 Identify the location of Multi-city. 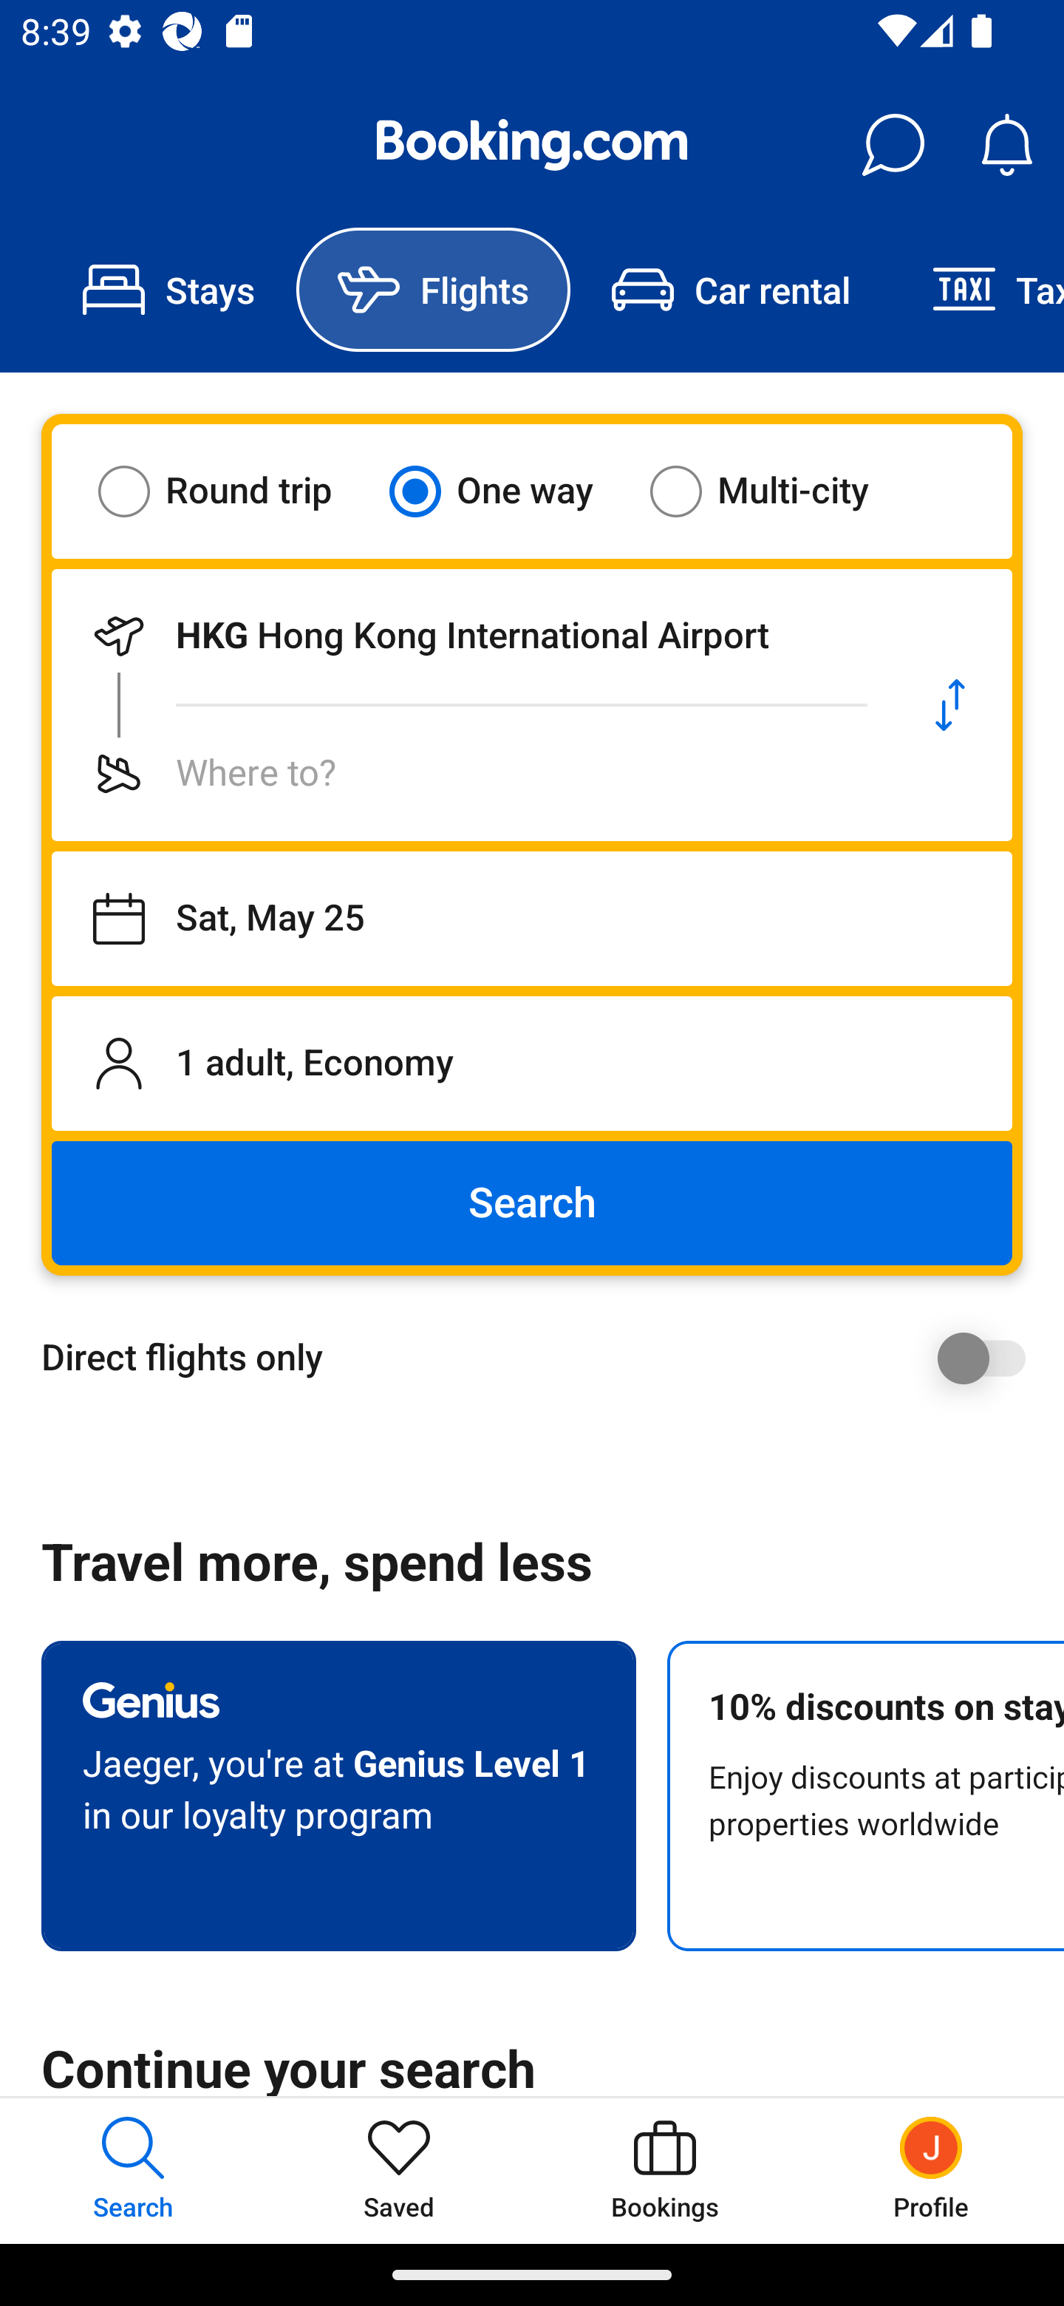
(777, 491).